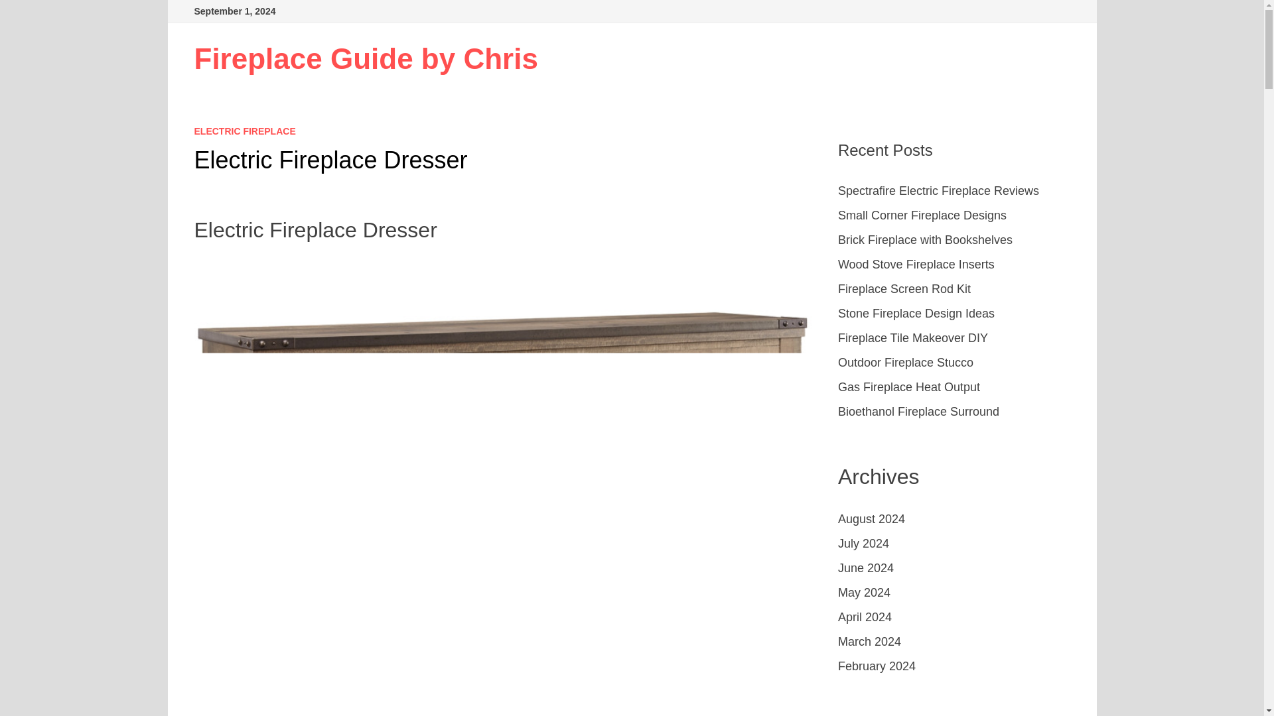 The height and width of the screenshot is (716, 1274). What do you see at coordinates (918, 411) in the screenshot?
I see `Bioethanol Fireplace Surround` at bounding box center [918, 411].